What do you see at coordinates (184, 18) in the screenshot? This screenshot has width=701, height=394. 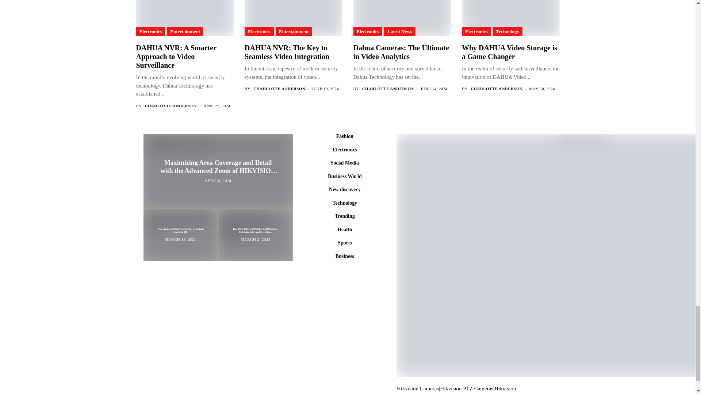 I see `DAHUA NVR: A Smarter Approach to Video Surveillance` at bounding box center [184, 18].